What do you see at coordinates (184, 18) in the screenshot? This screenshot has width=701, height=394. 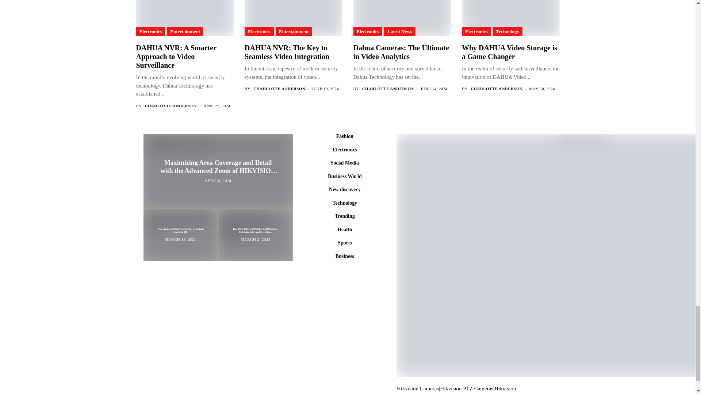 I see `DAHUA NVR: A Smarter Approach to Video Surveillance` at bounding box center [184, 18].